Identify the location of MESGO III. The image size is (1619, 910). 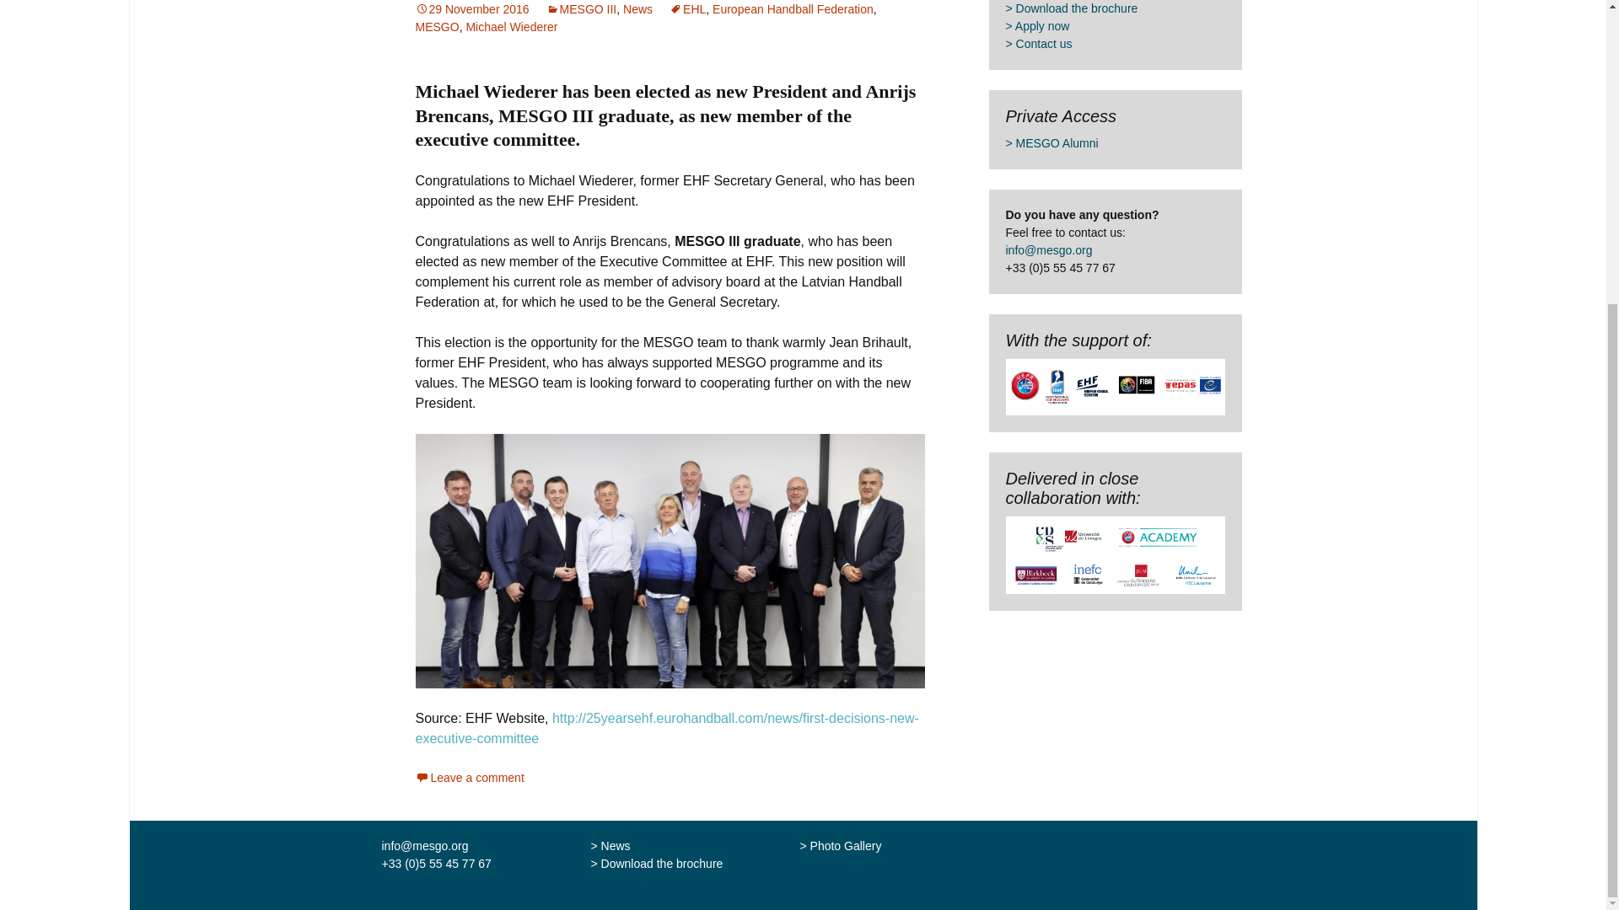
(582, 9).